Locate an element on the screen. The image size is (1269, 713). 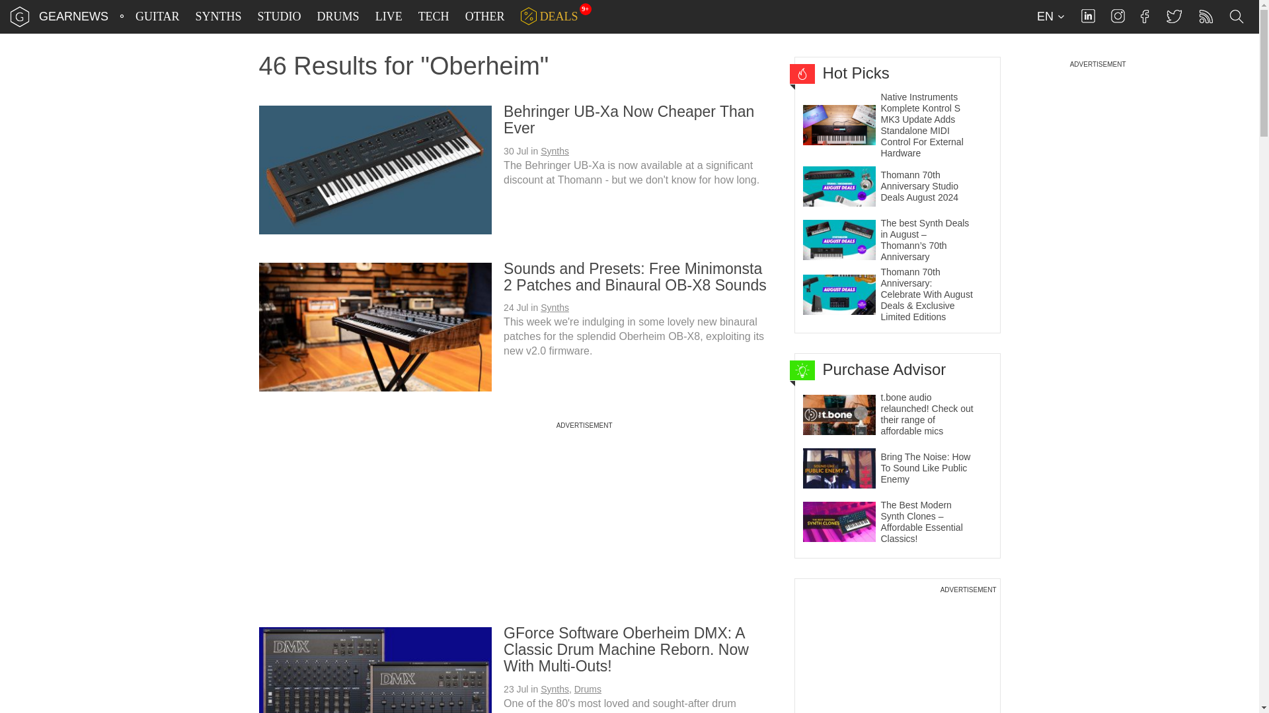
DEALS is located at coordinates (549, 17).